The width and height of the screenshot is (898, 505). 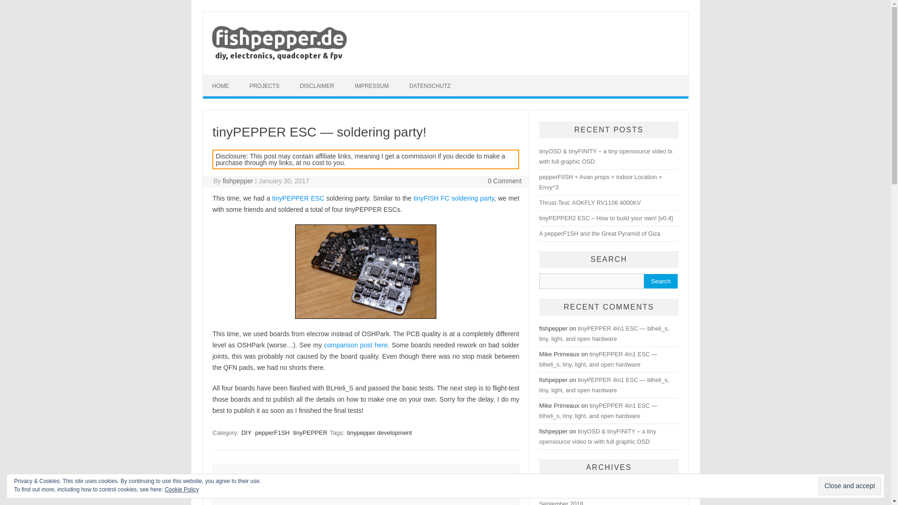 What do you see at coordinates (272, 433) in the screenshot?
I see `pepperF1SH` at bounding box center [272, 433].